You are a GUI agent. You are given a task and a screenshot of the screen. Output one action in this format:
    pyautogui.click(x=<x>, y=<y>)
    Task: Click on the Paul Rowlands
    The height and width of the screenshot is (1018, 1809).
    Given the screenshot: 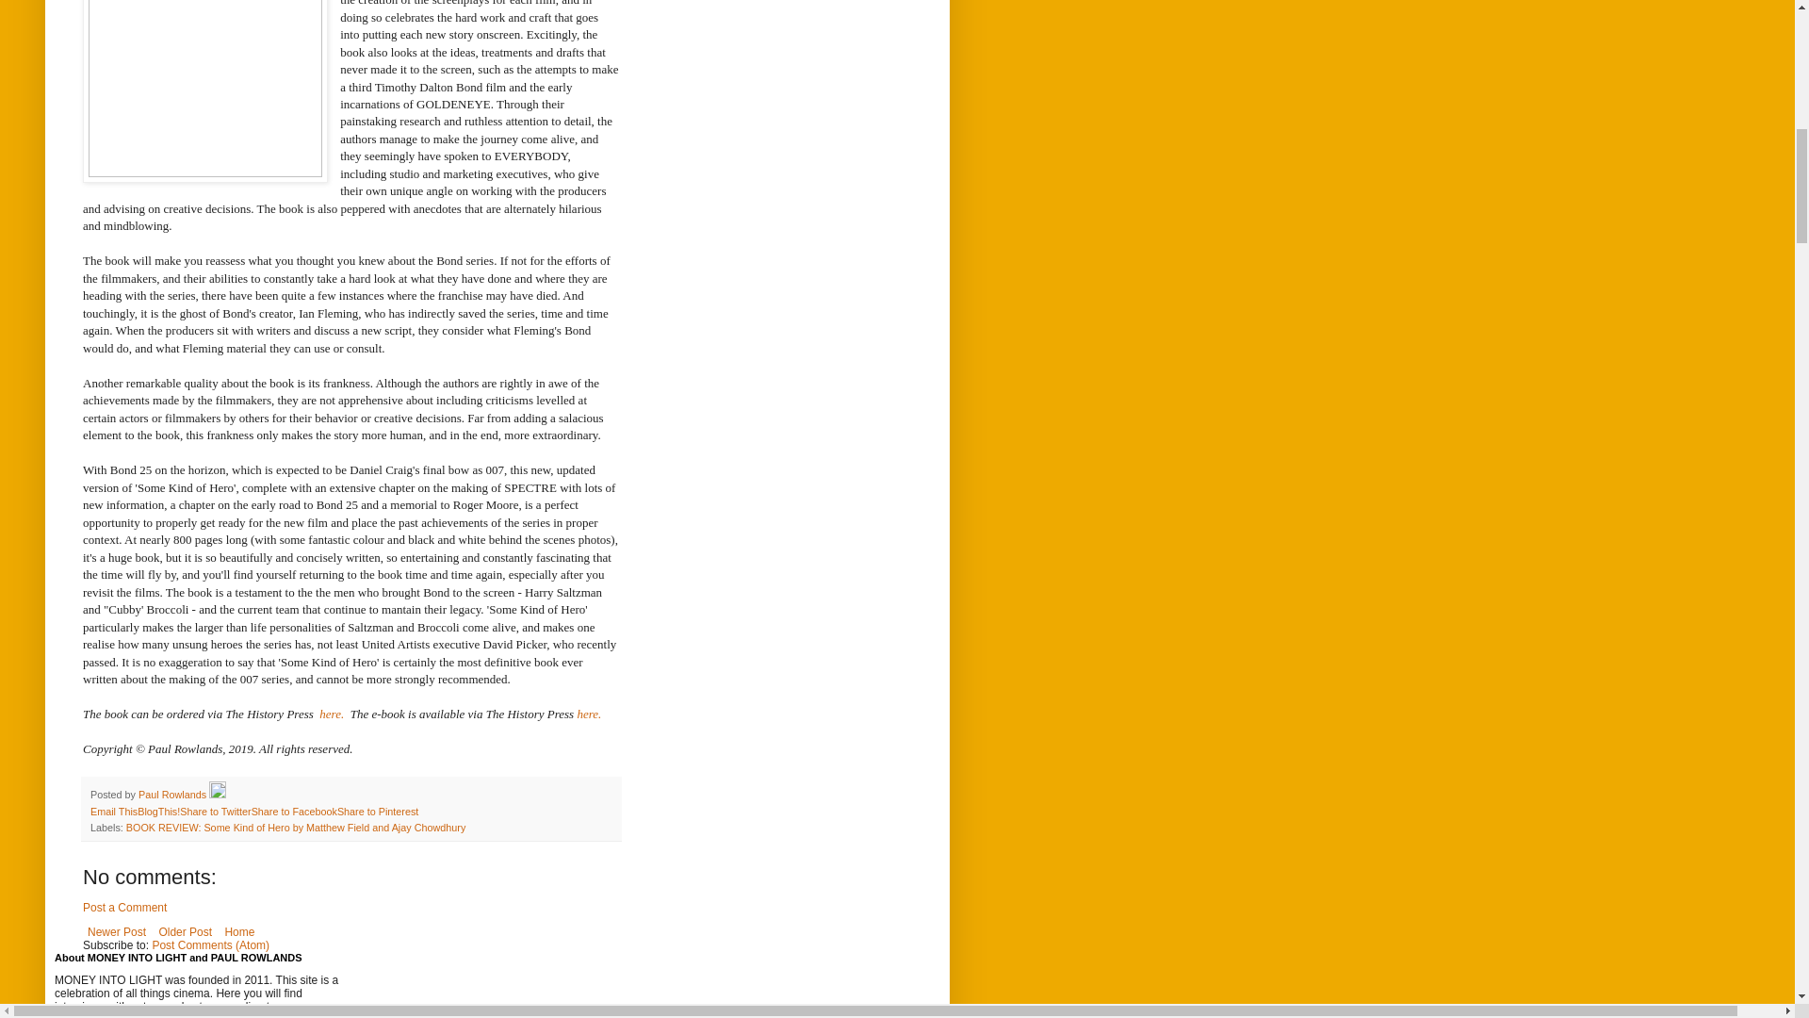 What is the action you would take?
    pyautogui.click(x=173, y=794)
    